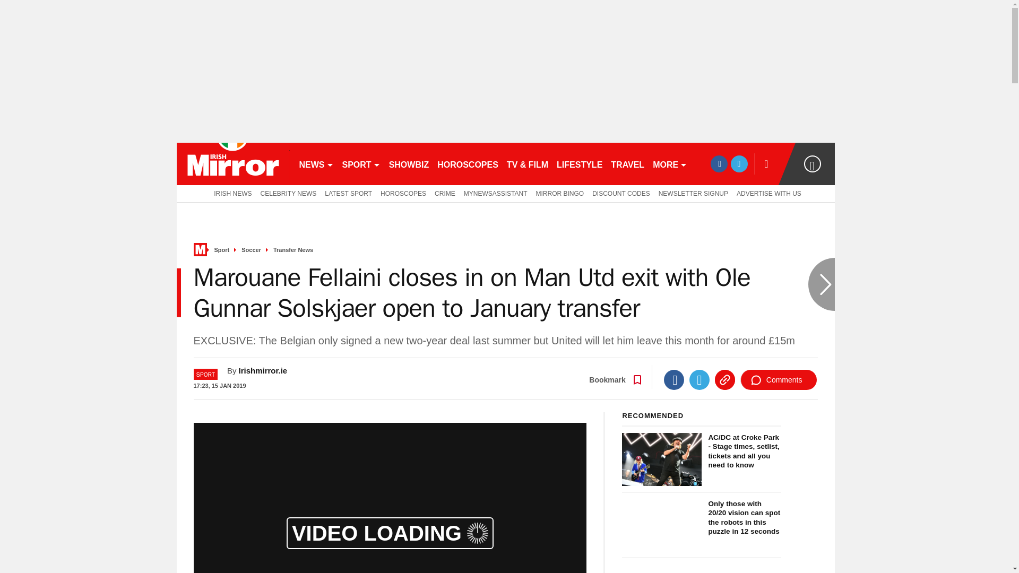  What do you see at coordinates (289, 193) in the screenshot?
I see `CELEBRITY NEWS` at bounding box center [289, 193].